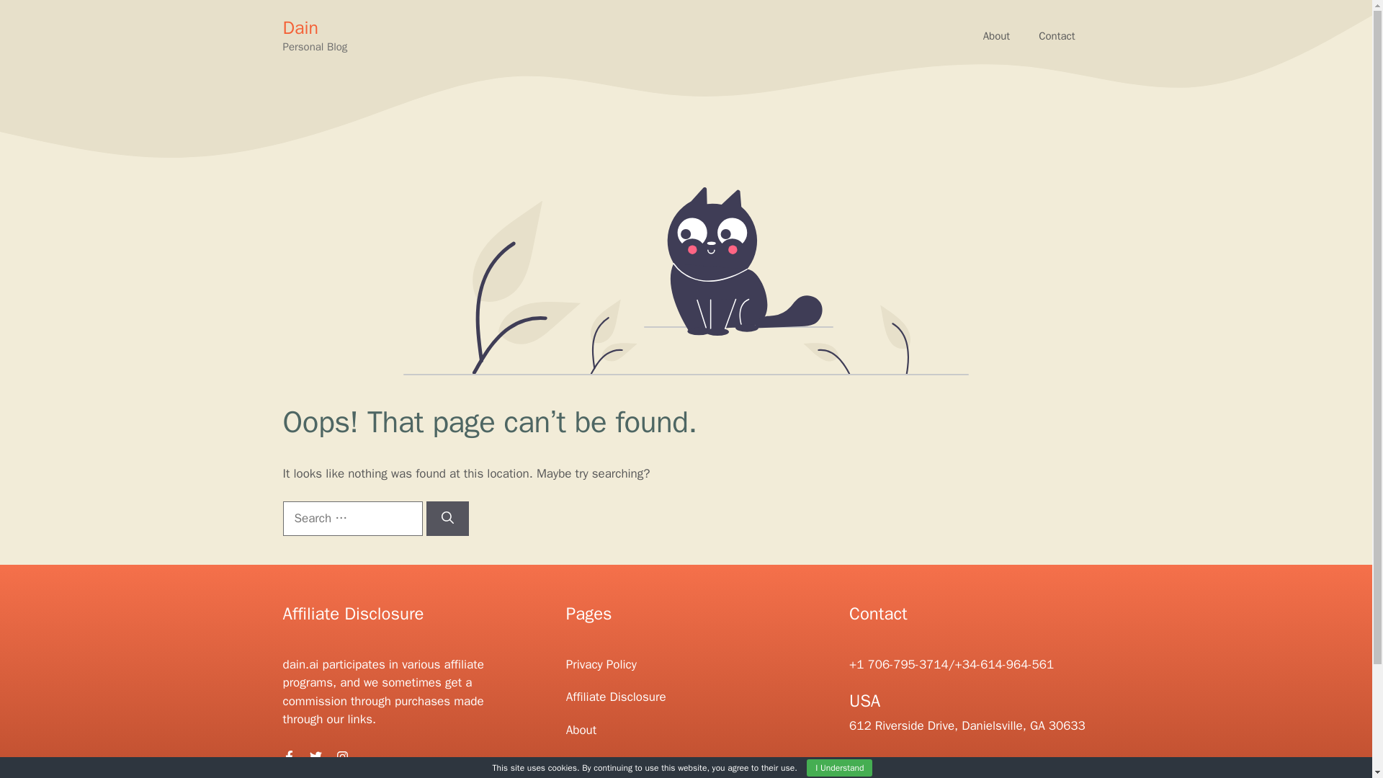 The image size is (1383, 778). What do you see at coordinates (586, 762) in the screenshot?
I see `Contact` at bounding box center [586, 762].